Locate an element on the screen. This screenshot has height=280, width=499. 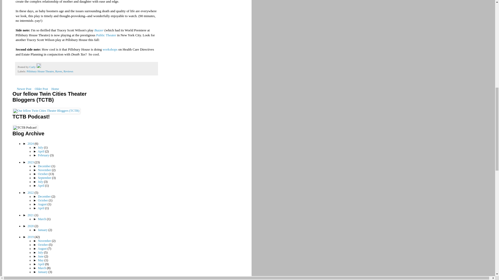
December is located at coordinates (44, 166).